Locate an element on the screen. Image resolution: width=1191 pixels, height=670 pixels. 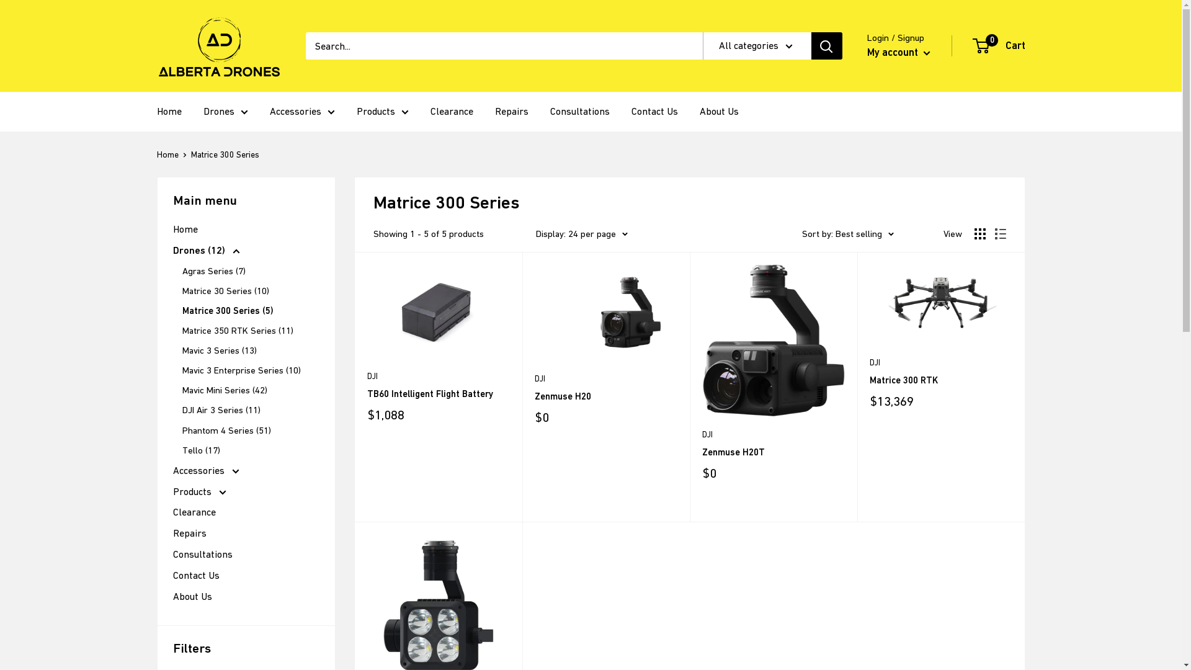
Sort by: Best selling is located at coordinates (847, 234).